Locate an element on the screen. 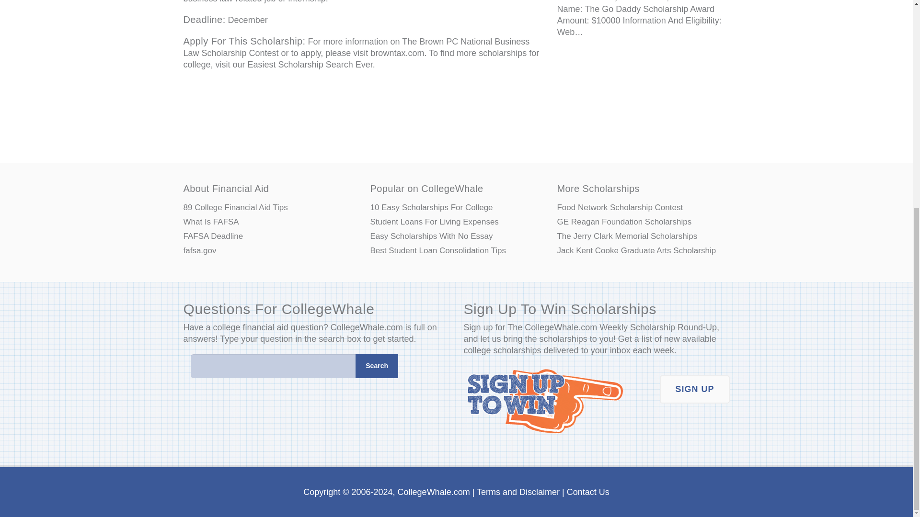 This screenshot has width=920, height=517. The Go Daddy Scholarship is located at coordinates (614, 1).